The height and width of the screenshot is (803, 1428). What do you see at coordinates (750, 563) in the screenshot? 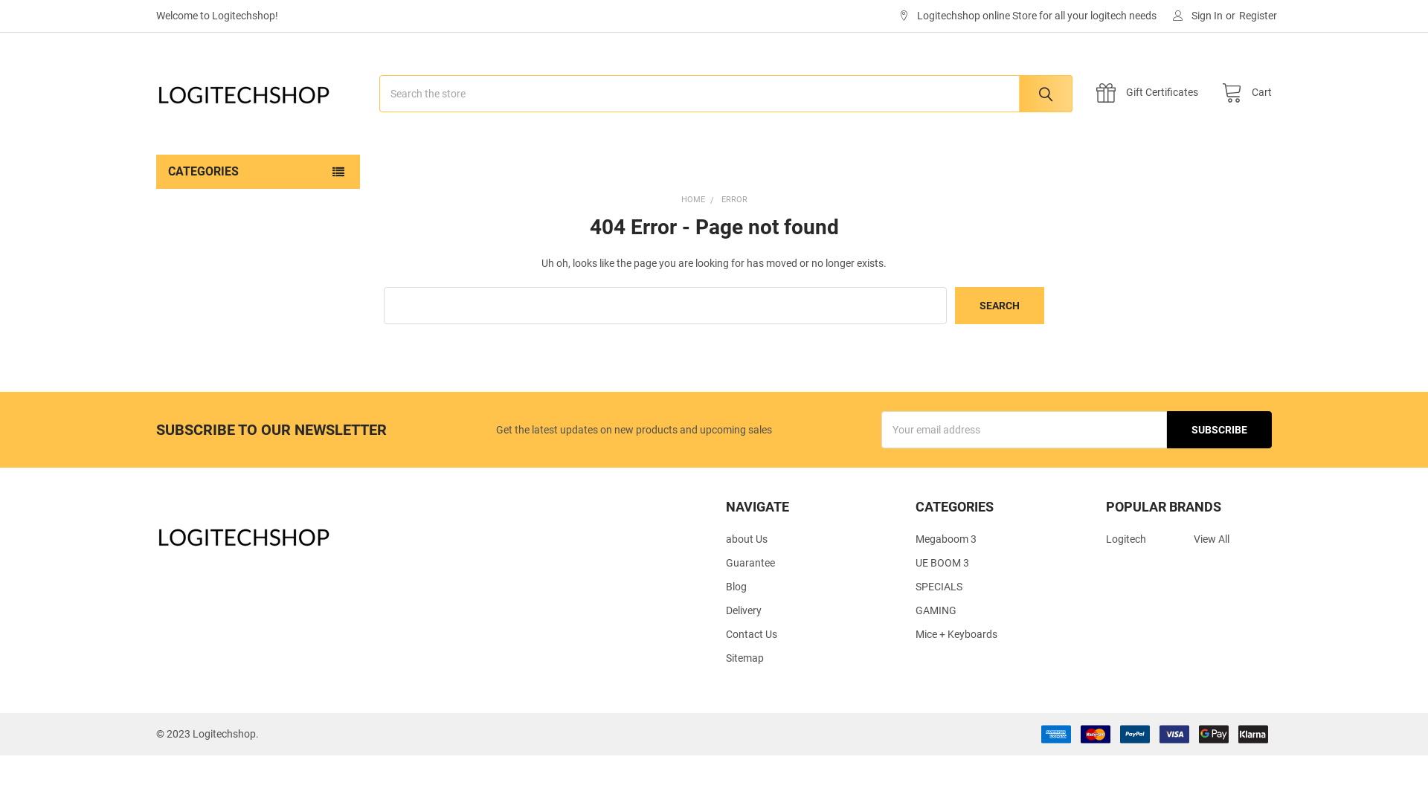
I see `Guarantee` at bounding box center [750, 563].